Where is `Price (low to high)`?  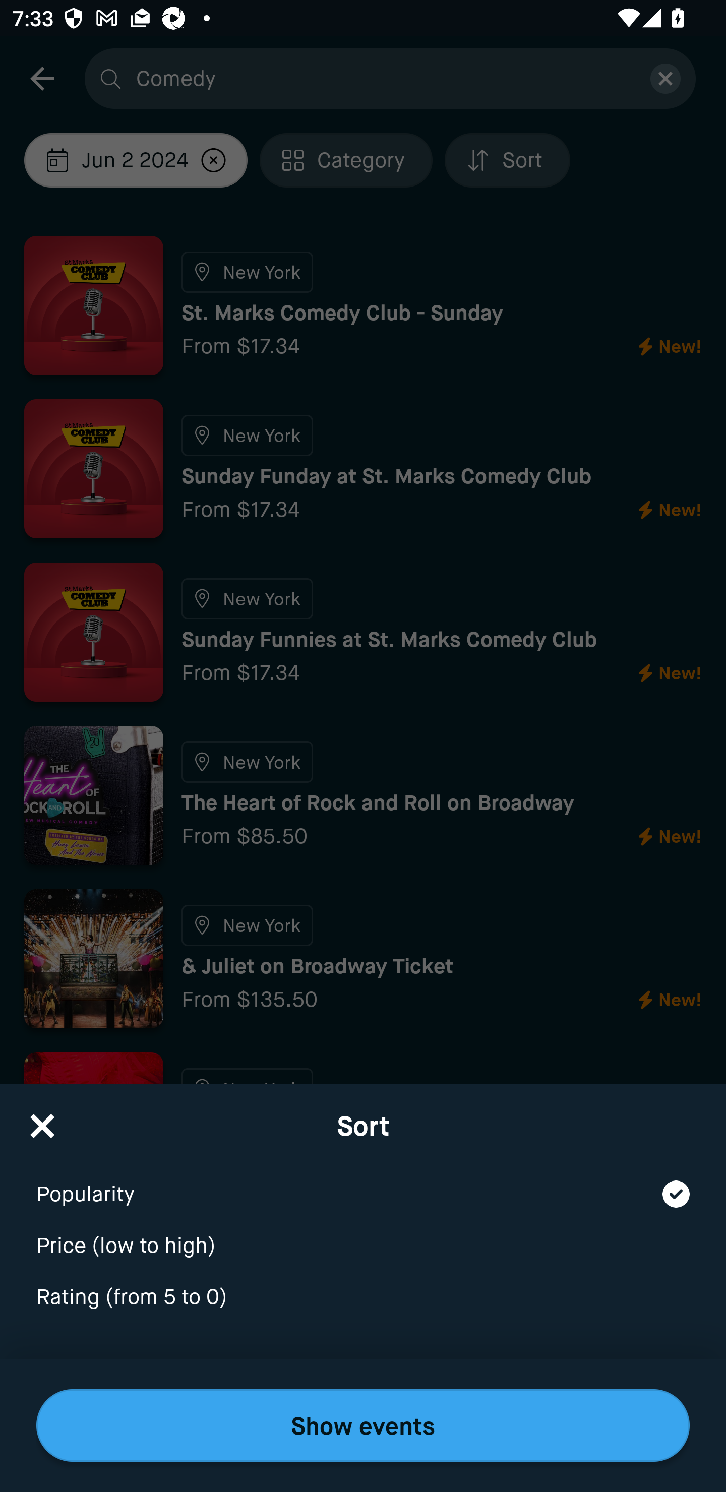 Price (low to high) is located at coordinates (363, 1234).